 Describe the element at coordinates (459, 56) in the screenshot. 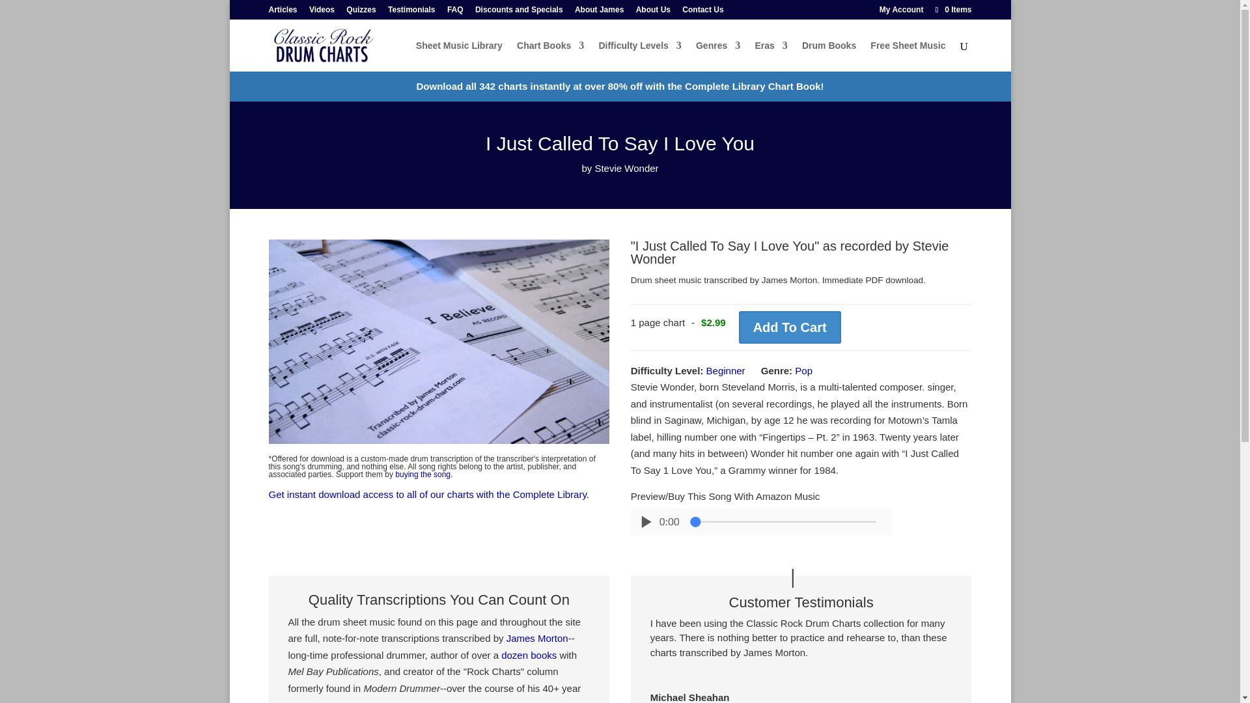

I see `Sheet Music Library` at that location.